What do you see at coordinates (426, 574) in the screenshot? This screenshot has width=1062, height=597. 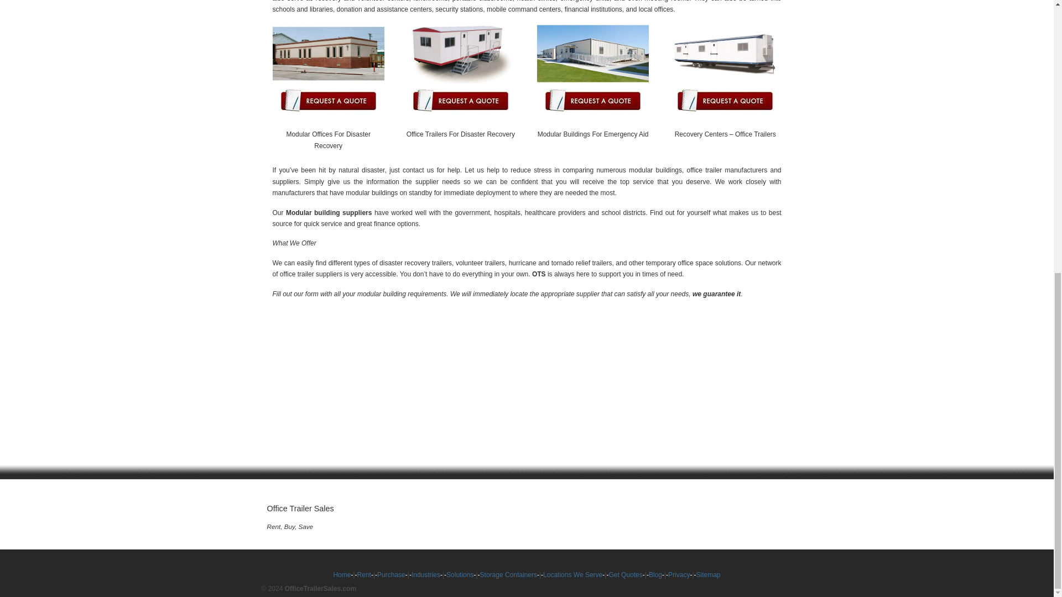 I see `Industries` at bounding box center [426, 574].